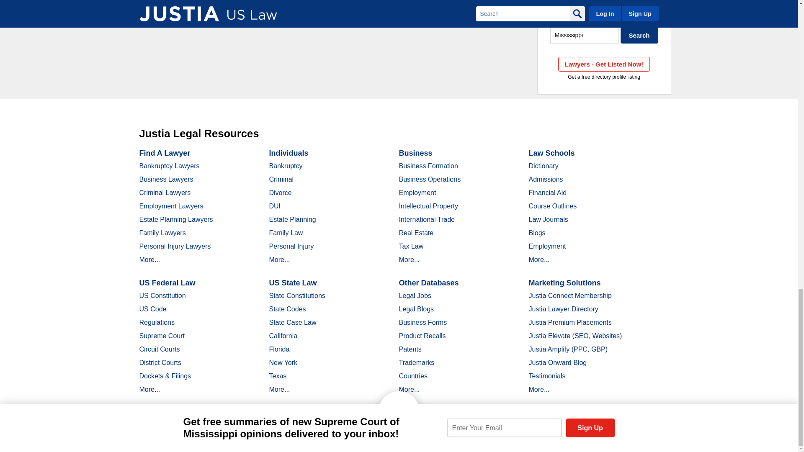 The width and height of the screenshot is (804, 452). Describe the element at coordinates (604, 17) in the screenshot. I see `Business Law` at that location.